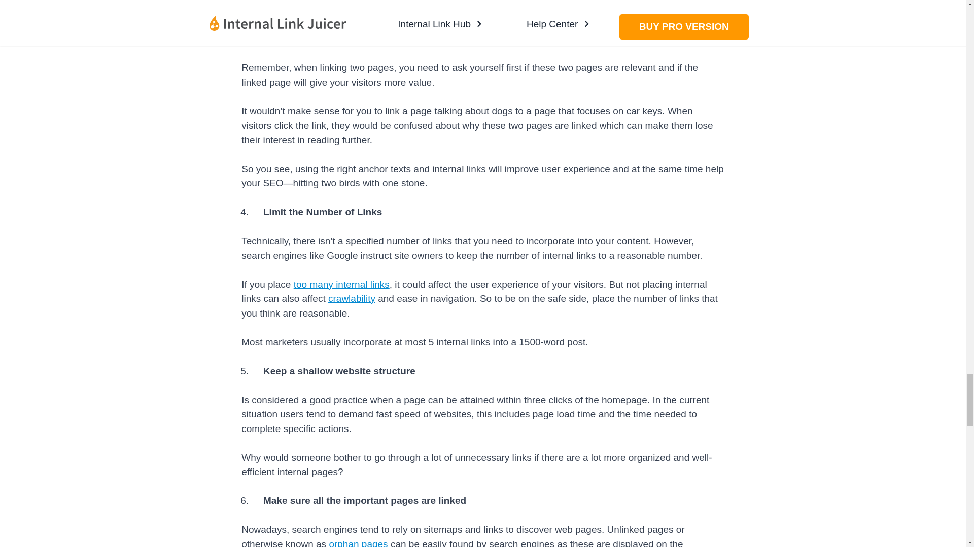 Image resolution: width=974 pixels, height=547 pixels. I want to click on orphan pages, so click(358, 543).